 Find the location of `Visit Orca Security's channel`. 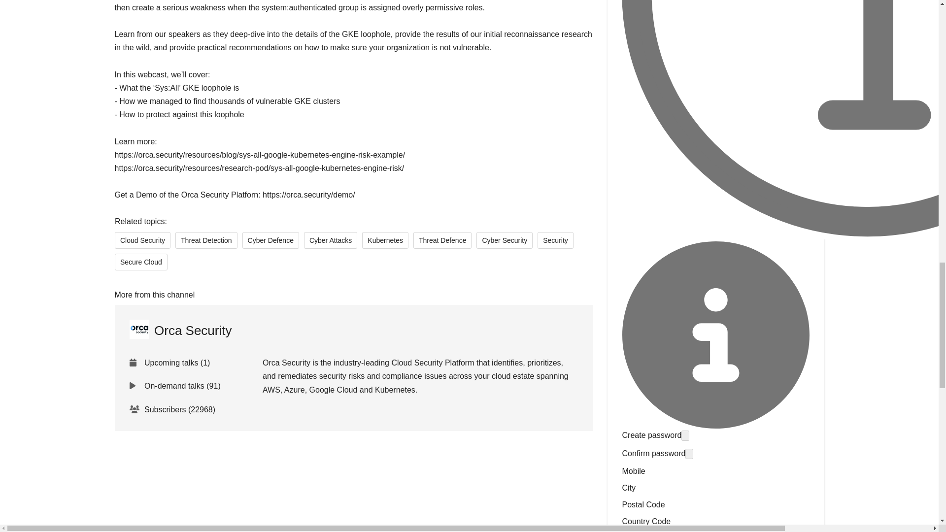

Visit Orca Security's channel is located at coordinates (180, 331).